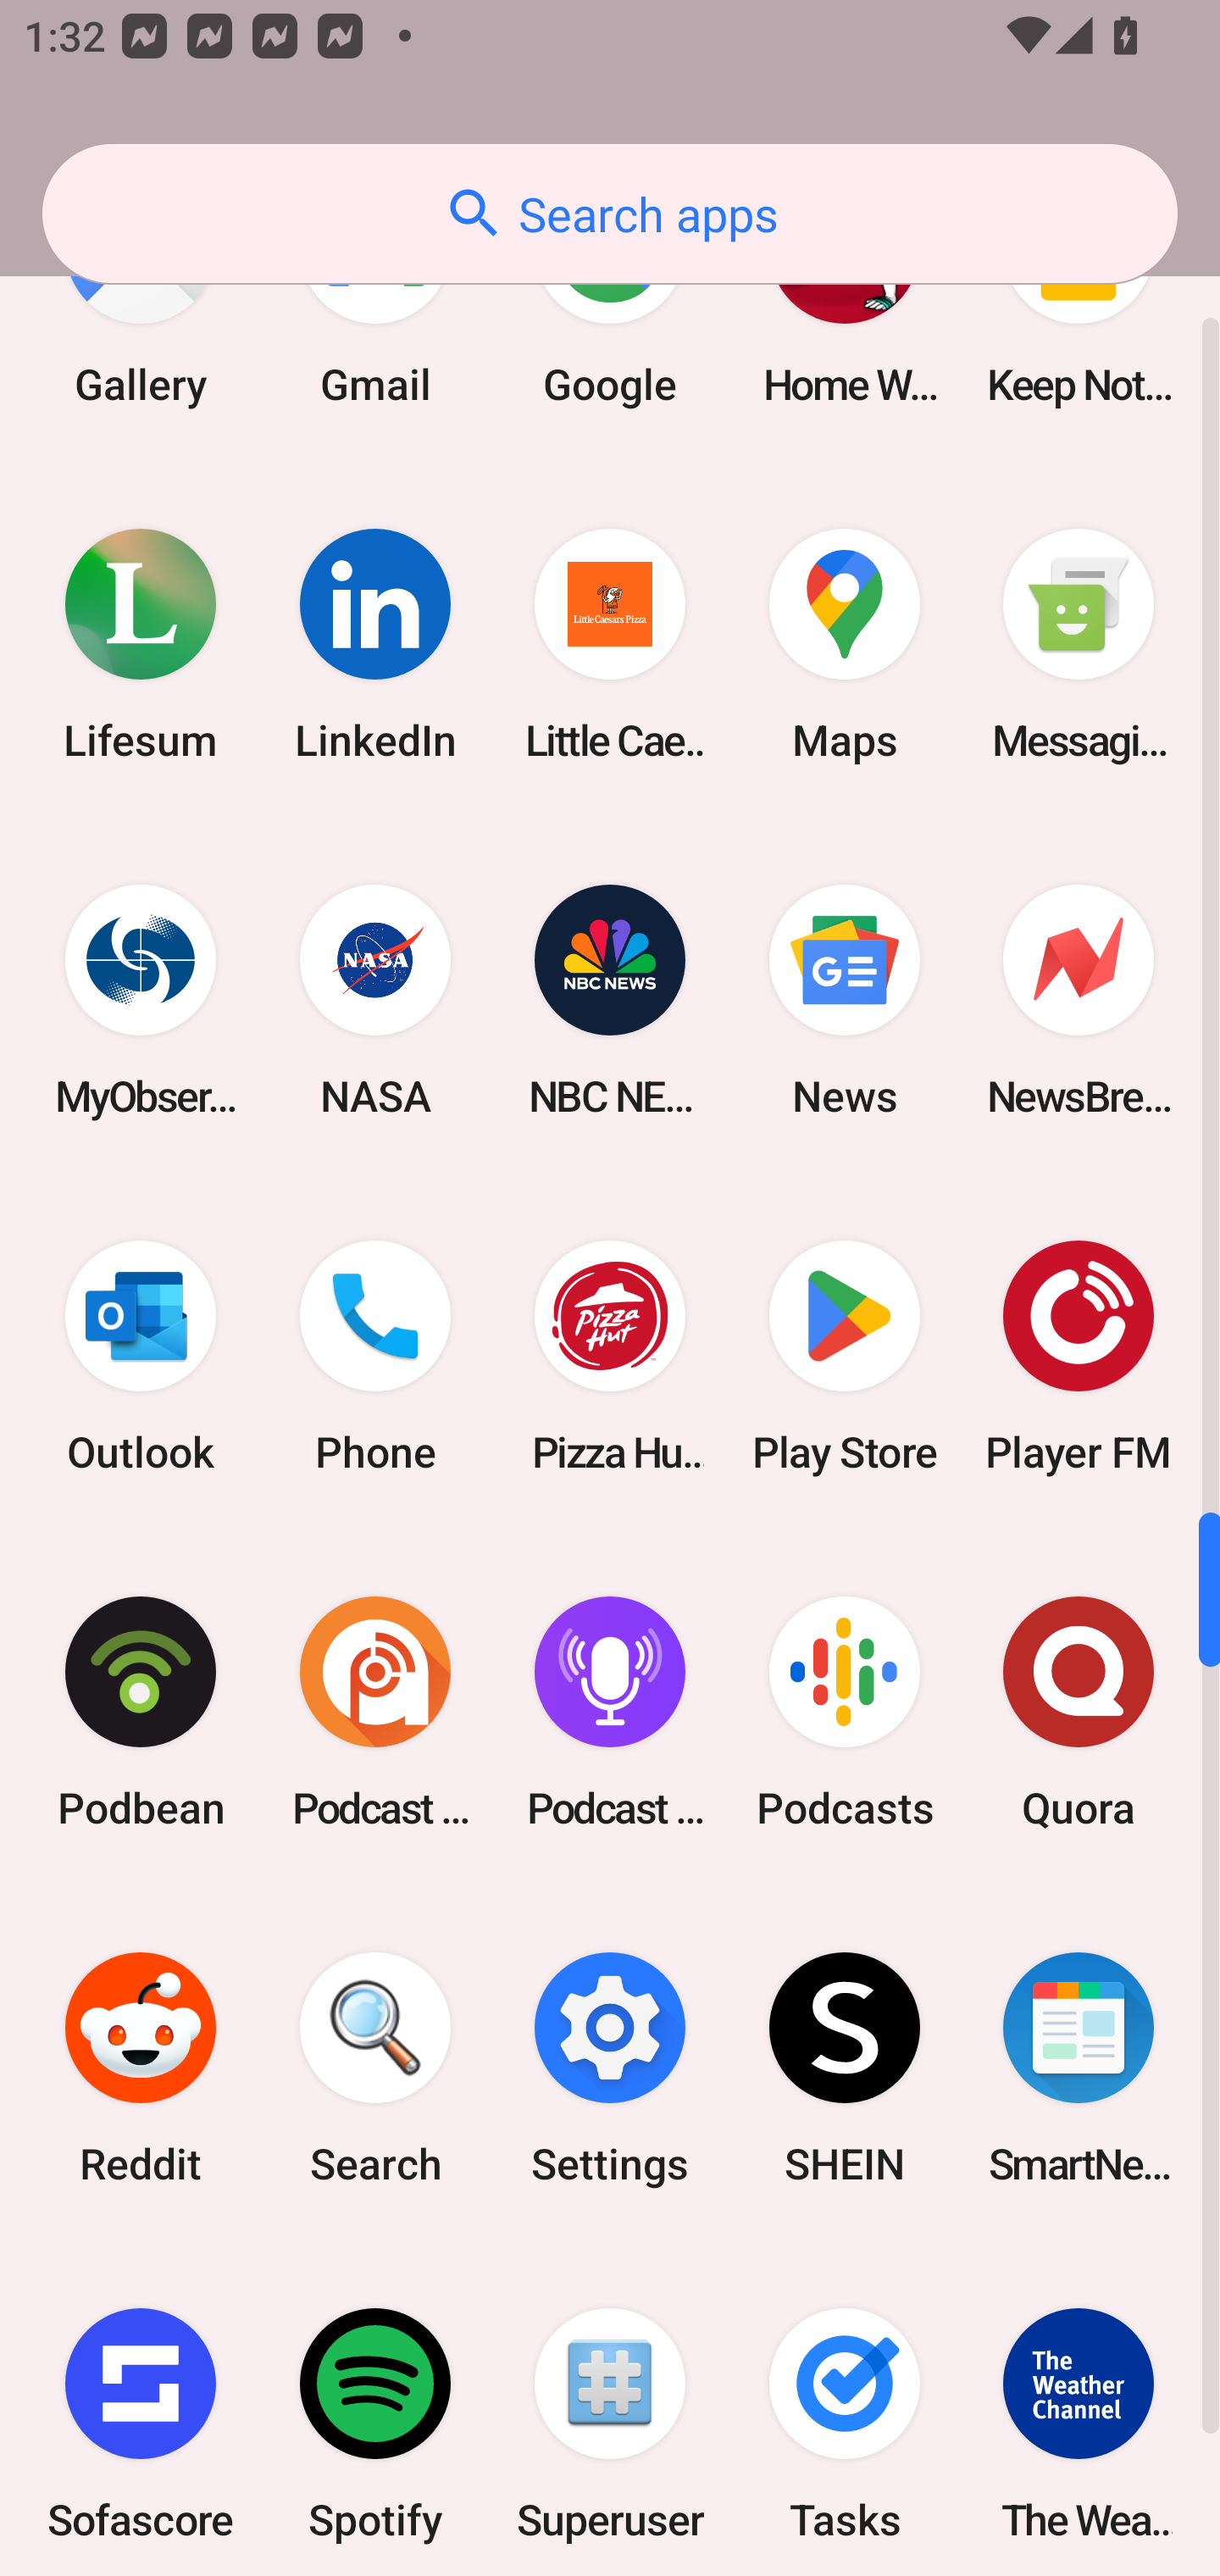 The image size is (1220, 2576). Describe the element at coordinates (844, 1713) in the screenshot. I see `Podcasts` at that location.